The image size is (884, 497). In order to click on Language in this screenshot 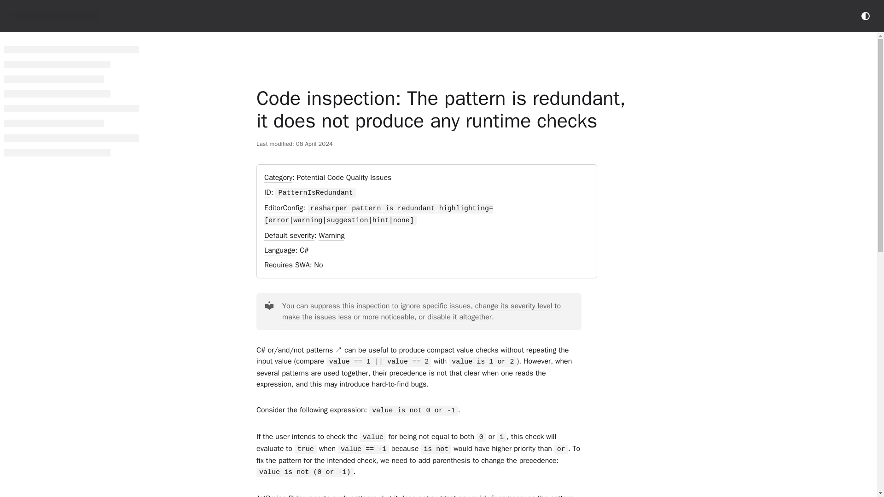, I will do `click(280, 250)`.